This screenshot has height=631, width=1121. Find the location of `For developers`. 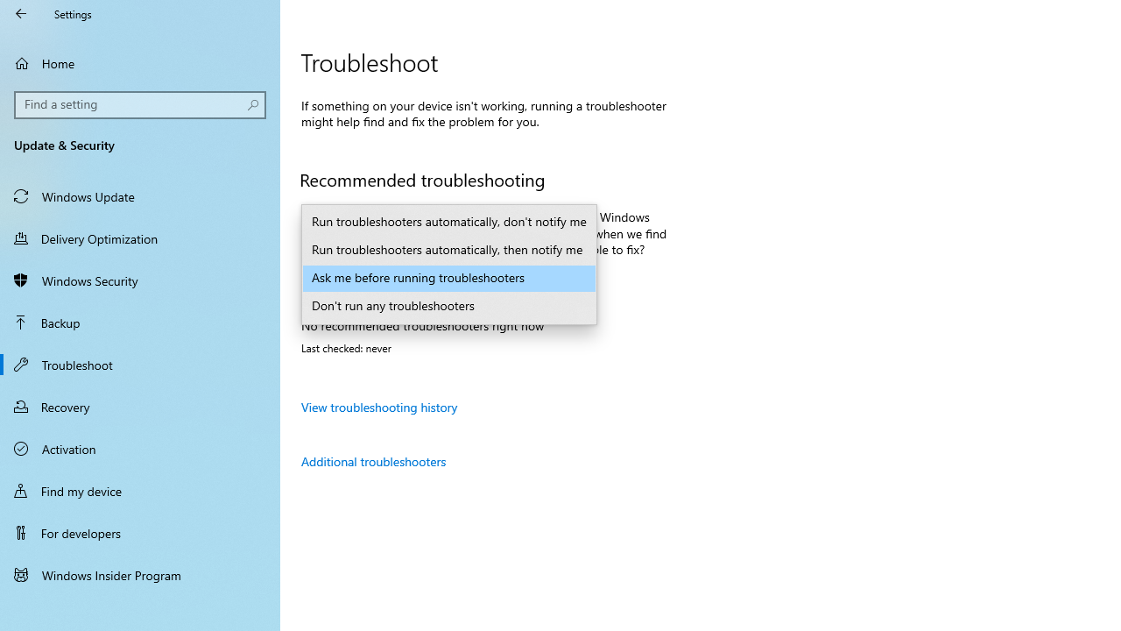

For developers is located at coordinates (140, 533).